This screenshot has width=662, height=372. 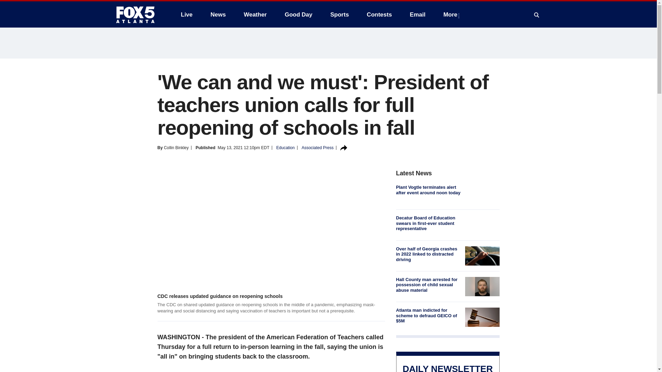 What do you see at coordinates (339, 14) in the screenshot?
I see `Sports` at bounding box center [339, 14].